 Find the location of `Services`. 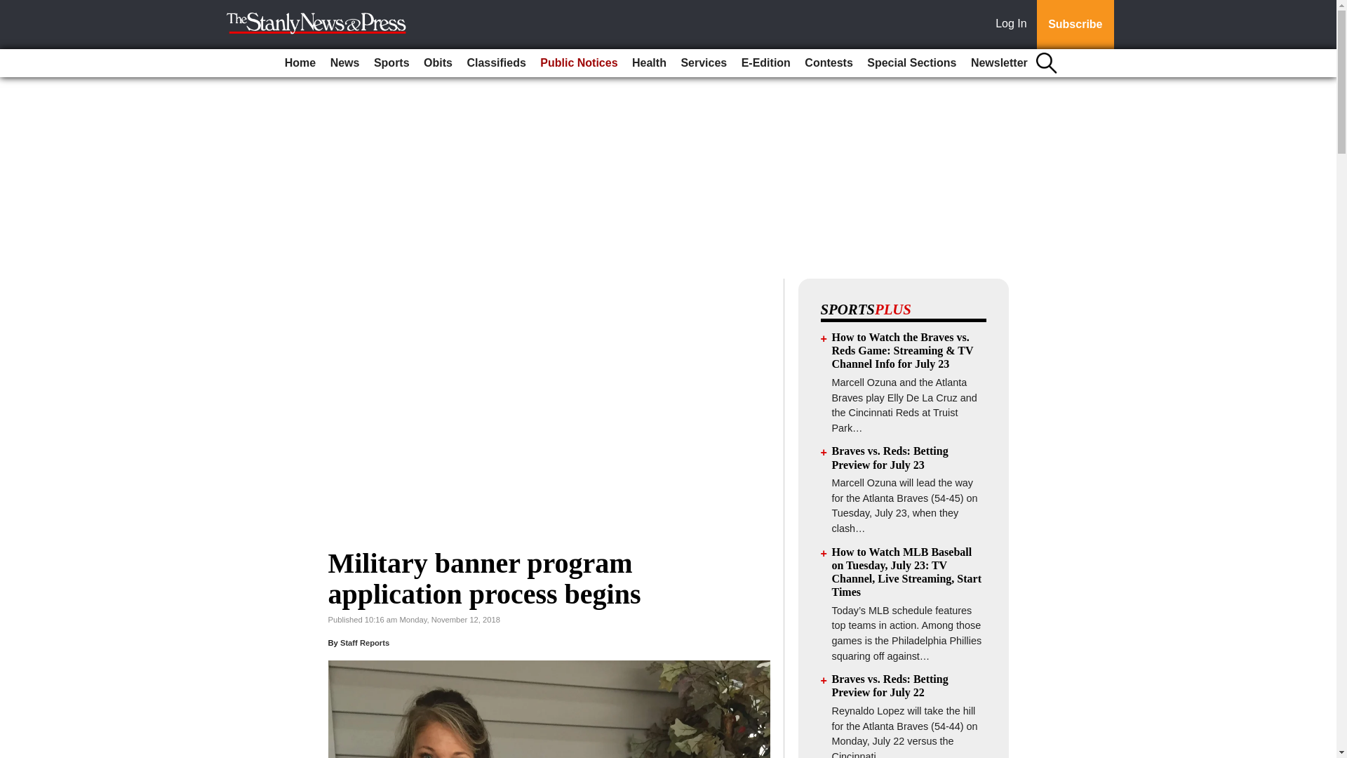

Services is located at coordinates (703, 63).